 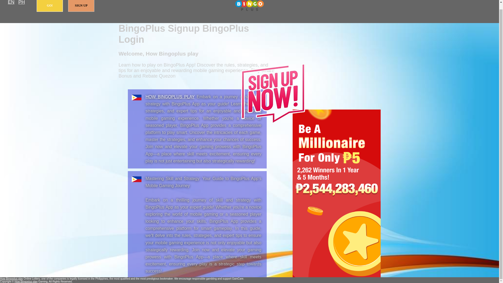 I want to click on English - Filipino, so click(x=11, y=3).